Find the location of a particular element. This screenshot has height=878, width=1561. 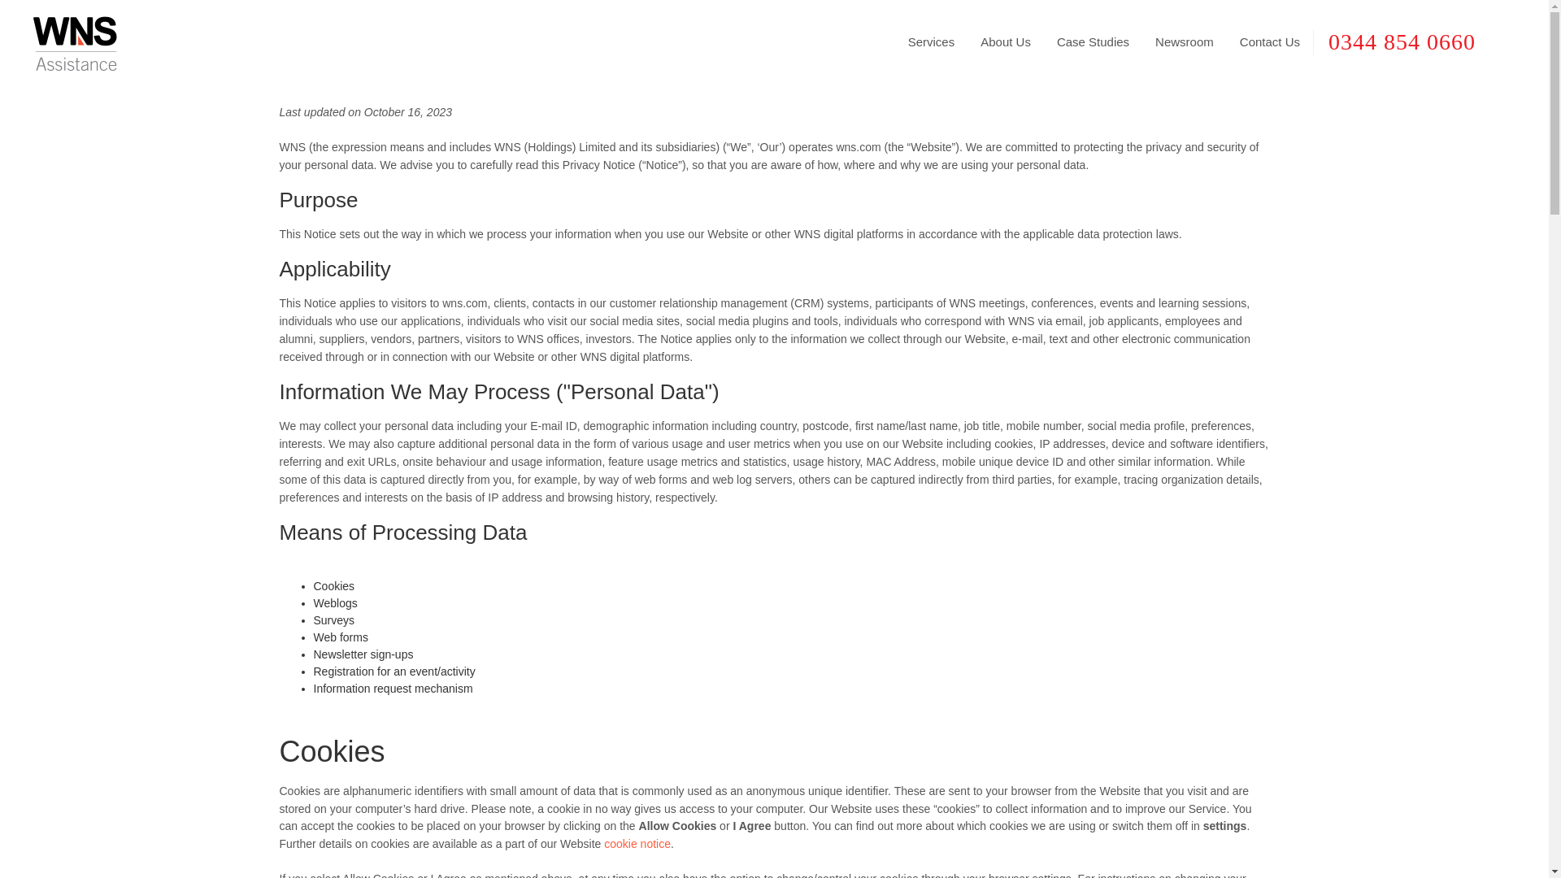

WNS Assistance is located at coordinates (75, 42).